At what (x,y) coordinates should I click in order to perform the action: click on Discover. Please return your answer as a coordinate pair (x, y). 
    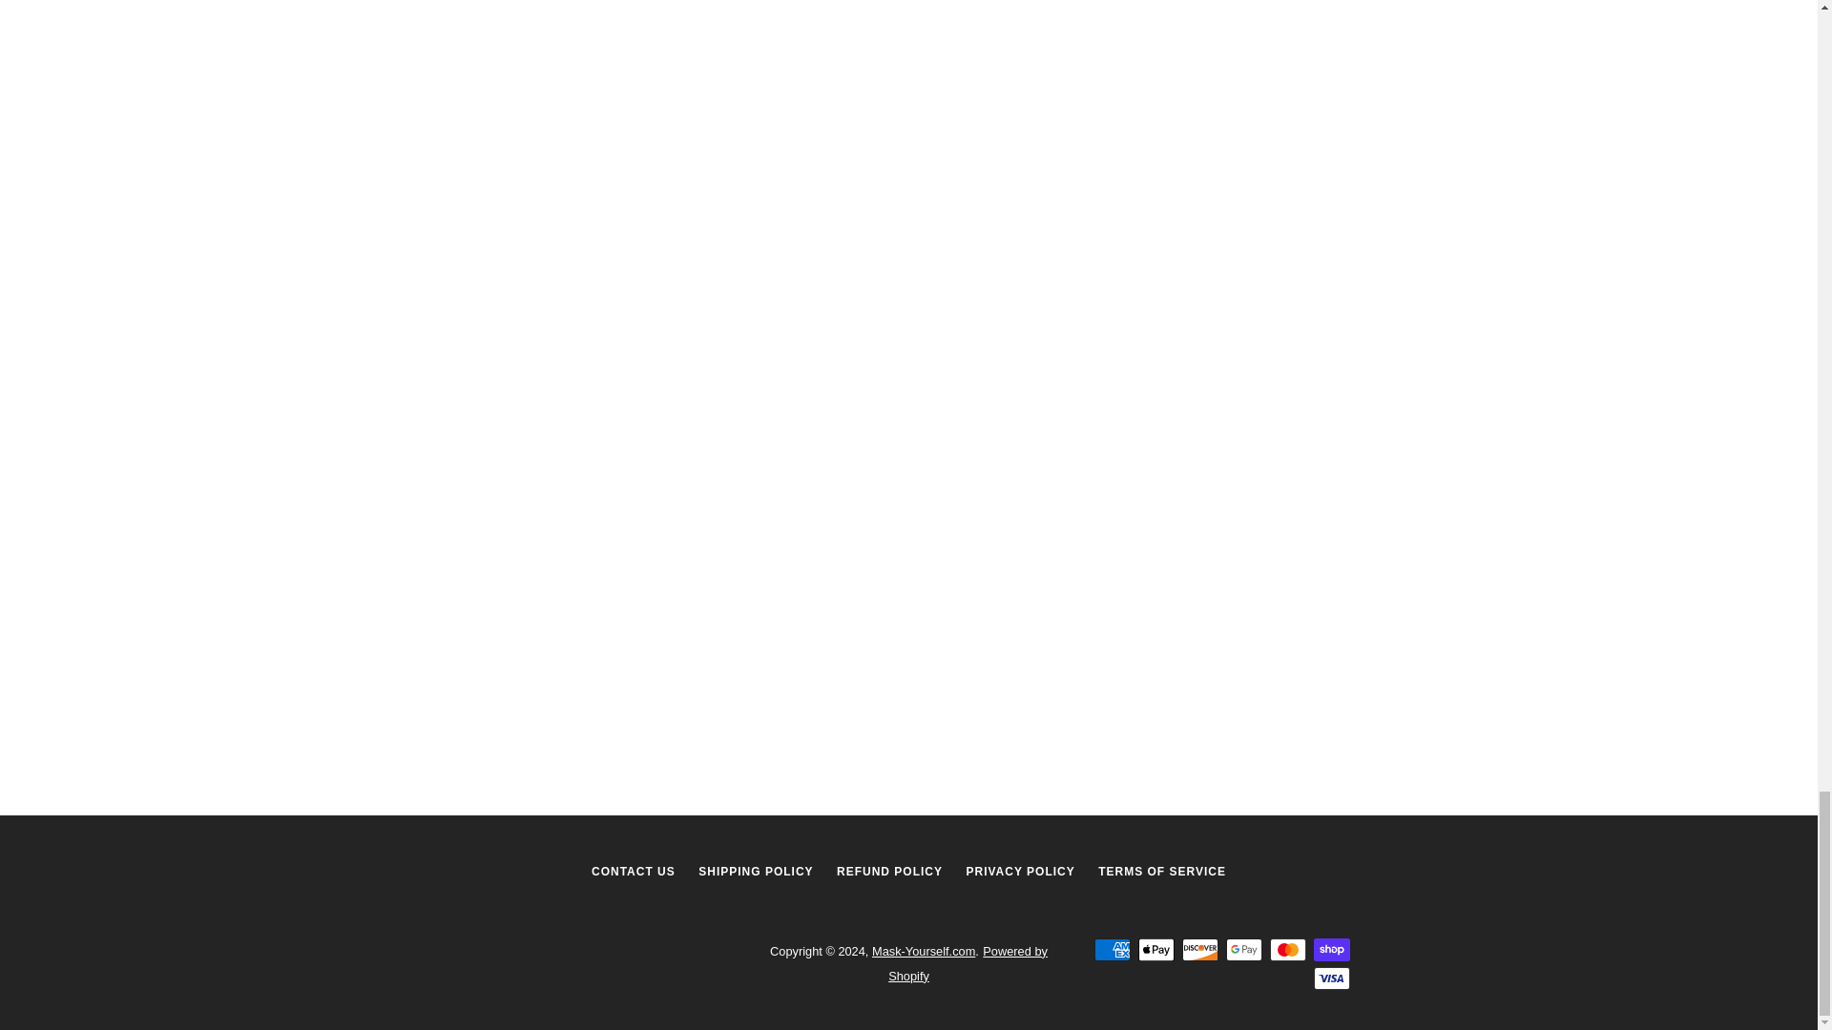
    Looking at the image, I should click on (1199, 949).